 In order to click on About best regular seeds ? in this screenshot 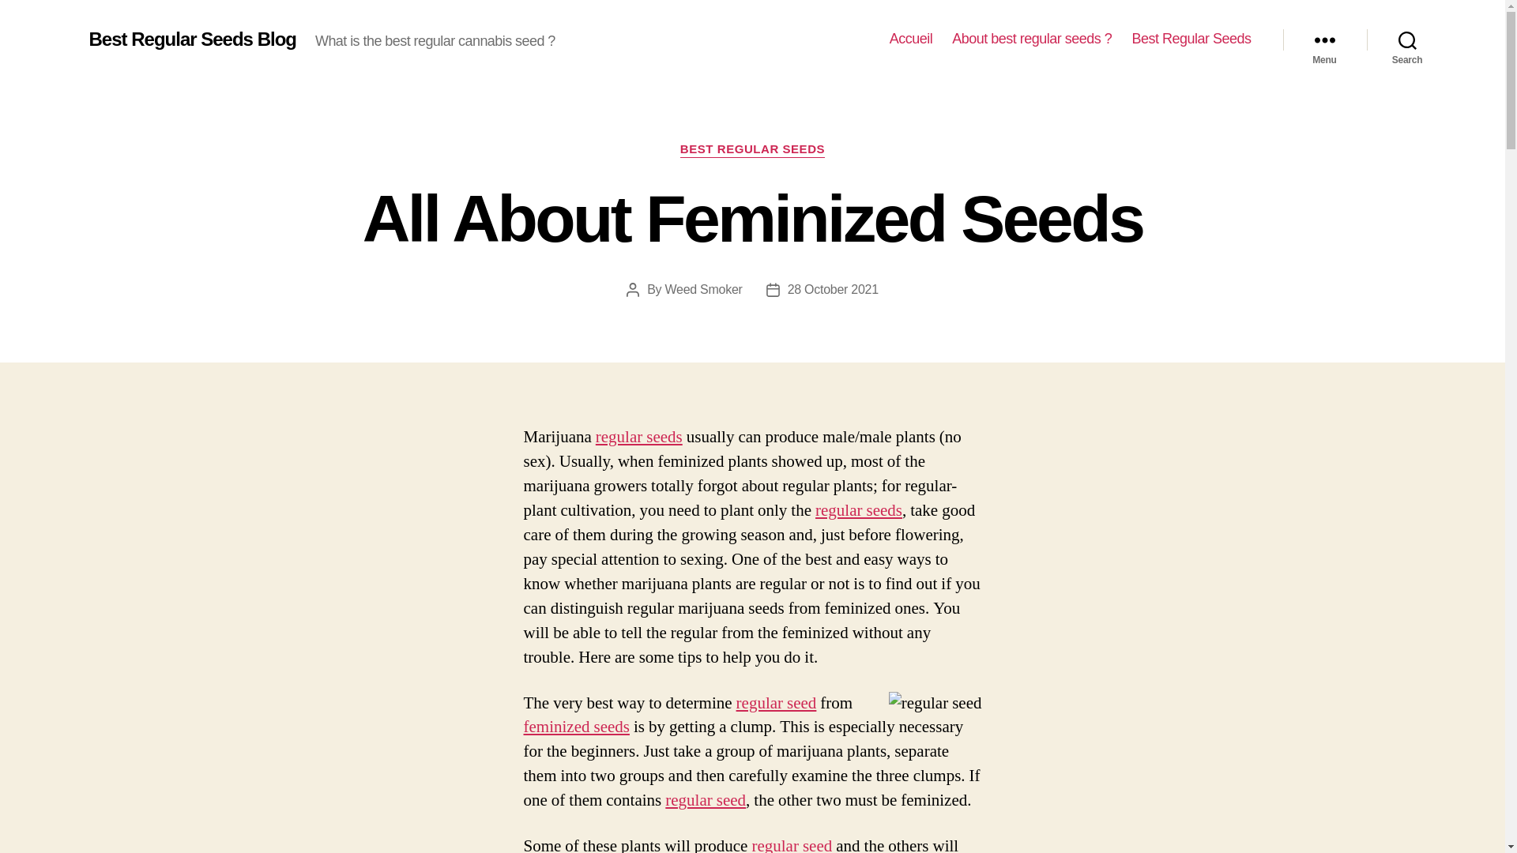, I will do `click(1032, 39)`.